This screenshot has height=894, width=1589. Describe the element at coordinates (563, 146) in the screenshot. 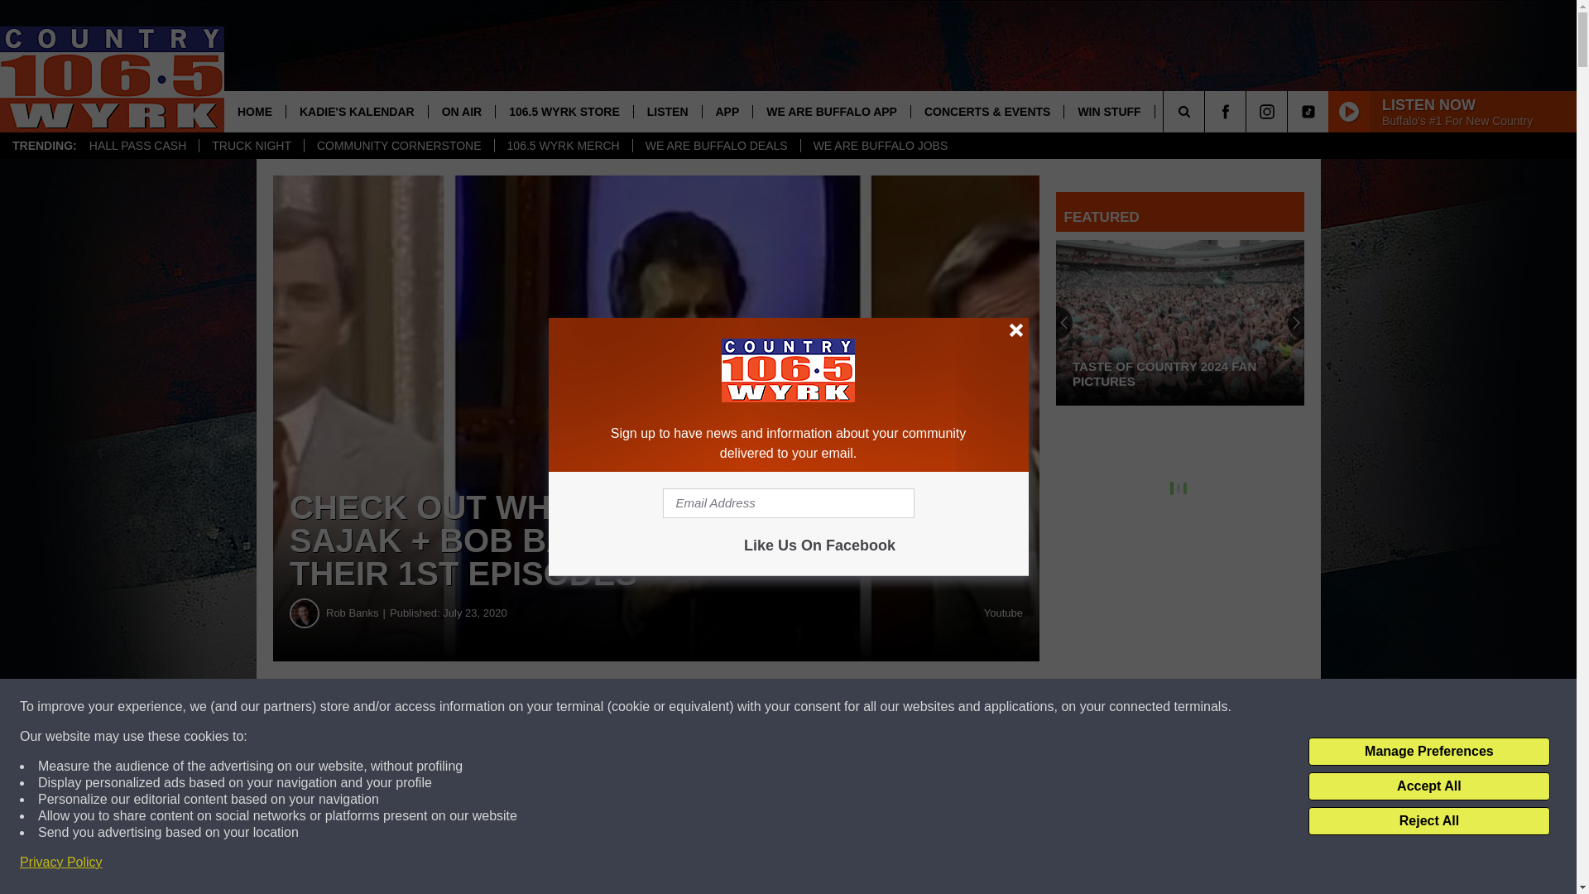

I see `106.5 WYRK MERCH` at that location.